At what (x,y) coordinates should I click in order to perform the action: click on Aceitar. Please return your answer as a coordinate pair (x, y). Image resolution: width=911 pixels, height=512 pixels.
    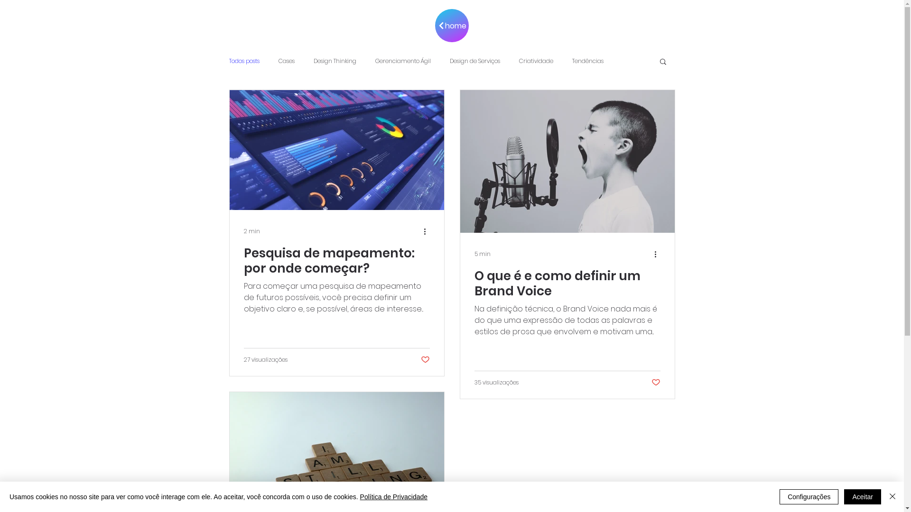
    Looking at the image, I should click on (863, 497).